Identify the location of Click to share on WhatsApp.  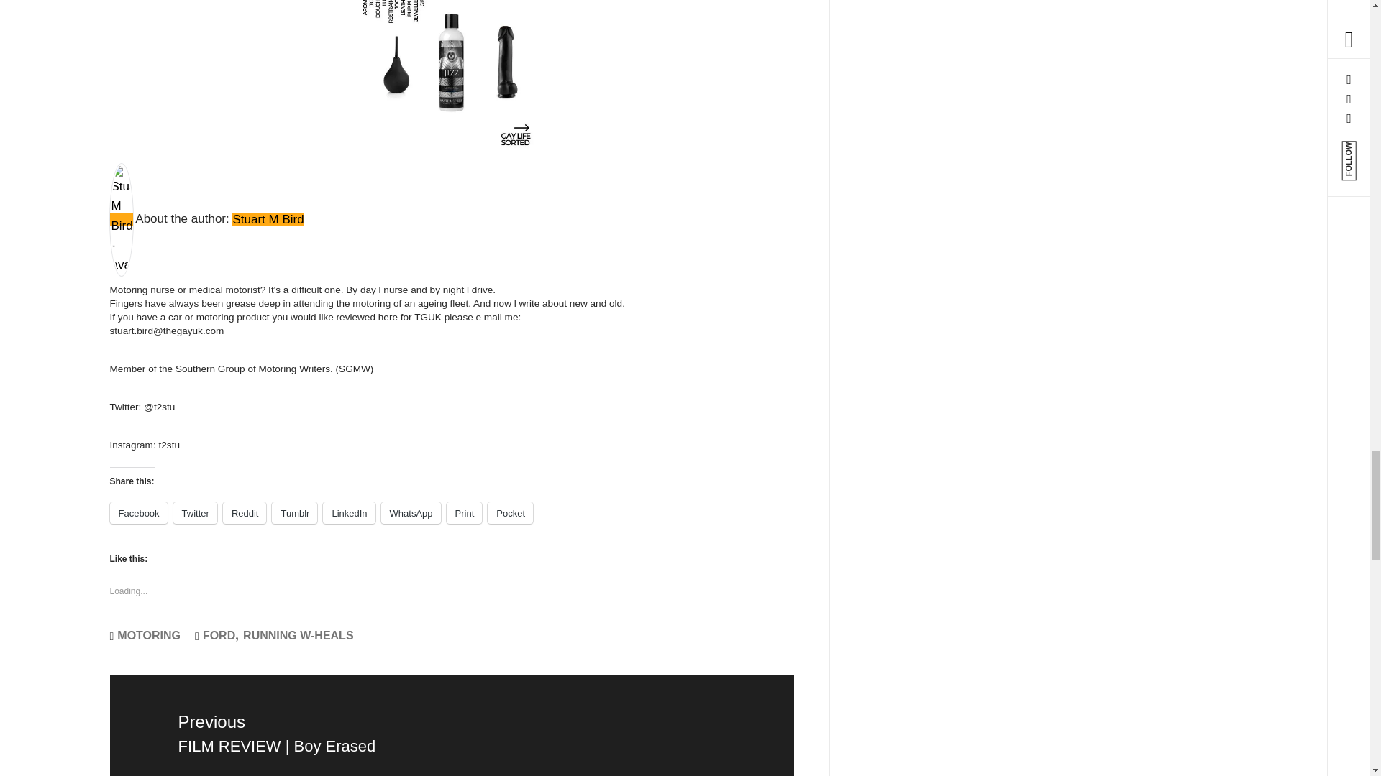
(410, 513).